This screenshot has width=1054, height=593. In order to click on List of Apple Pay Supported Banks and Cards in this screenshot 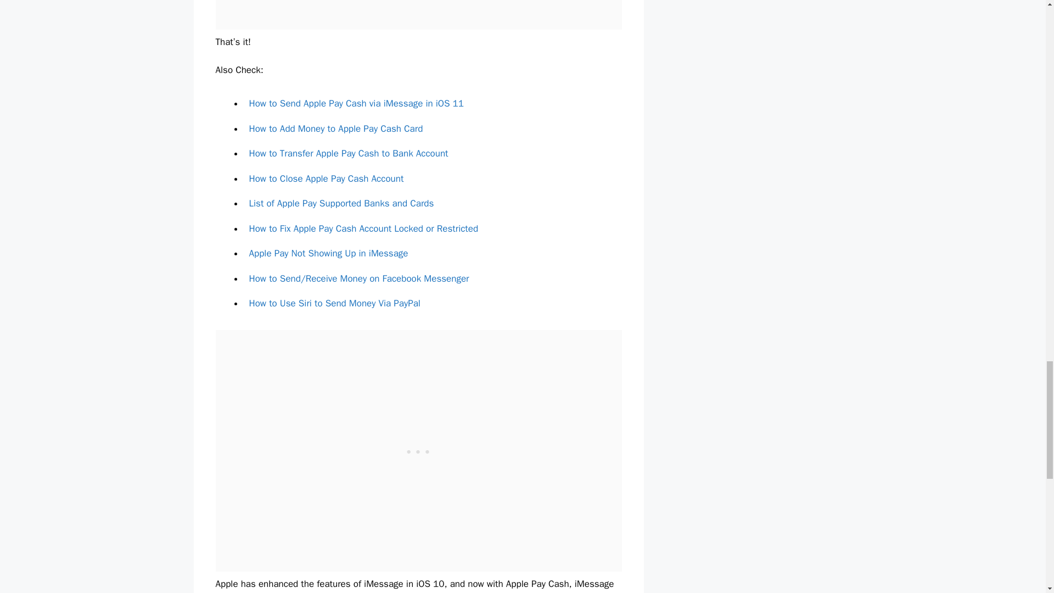, I will do `click(341, 203)`.